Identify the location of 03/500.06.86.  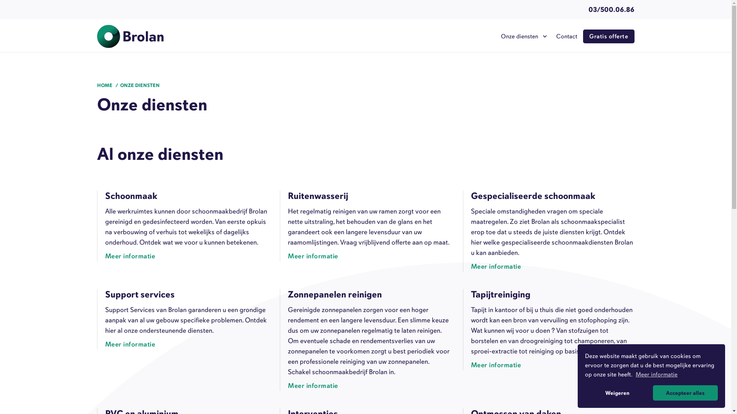
(611, 10).